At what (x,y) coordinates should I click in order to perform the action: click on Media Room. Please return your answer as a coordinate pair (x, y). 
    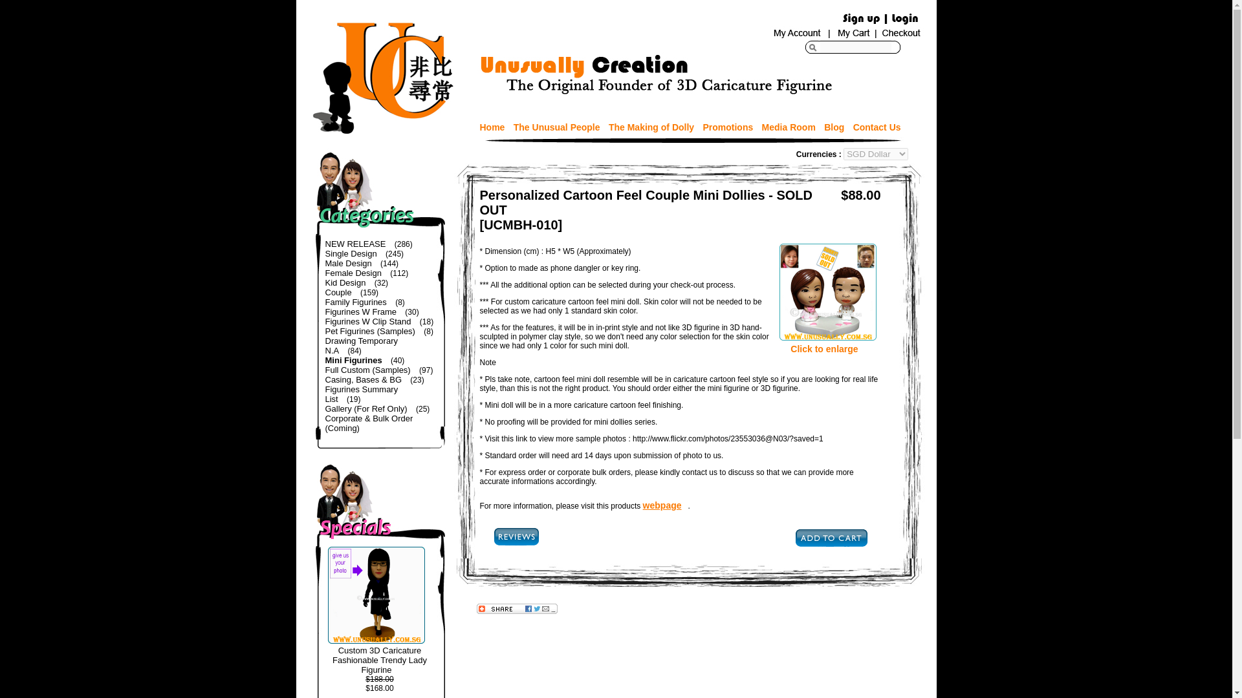
    Looking at the image, I should click on (792, 127).